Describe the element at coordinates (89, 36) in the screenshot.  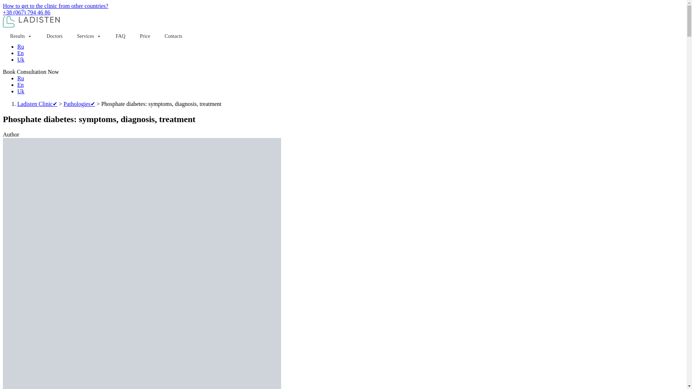
I see `Services` at that location.